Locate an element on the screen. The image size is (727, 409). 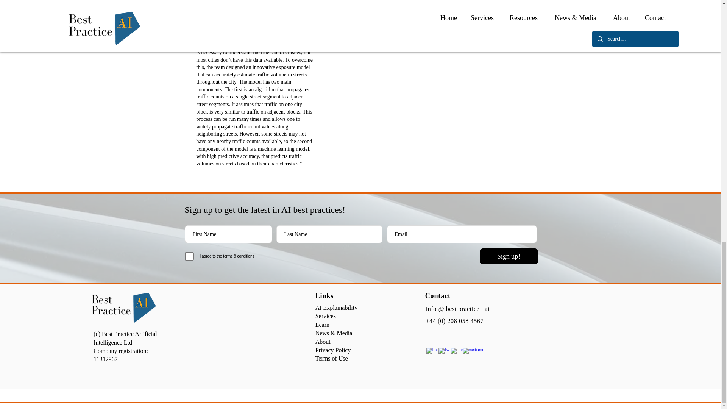
AI Explainability is located at coordinates (336, 308).